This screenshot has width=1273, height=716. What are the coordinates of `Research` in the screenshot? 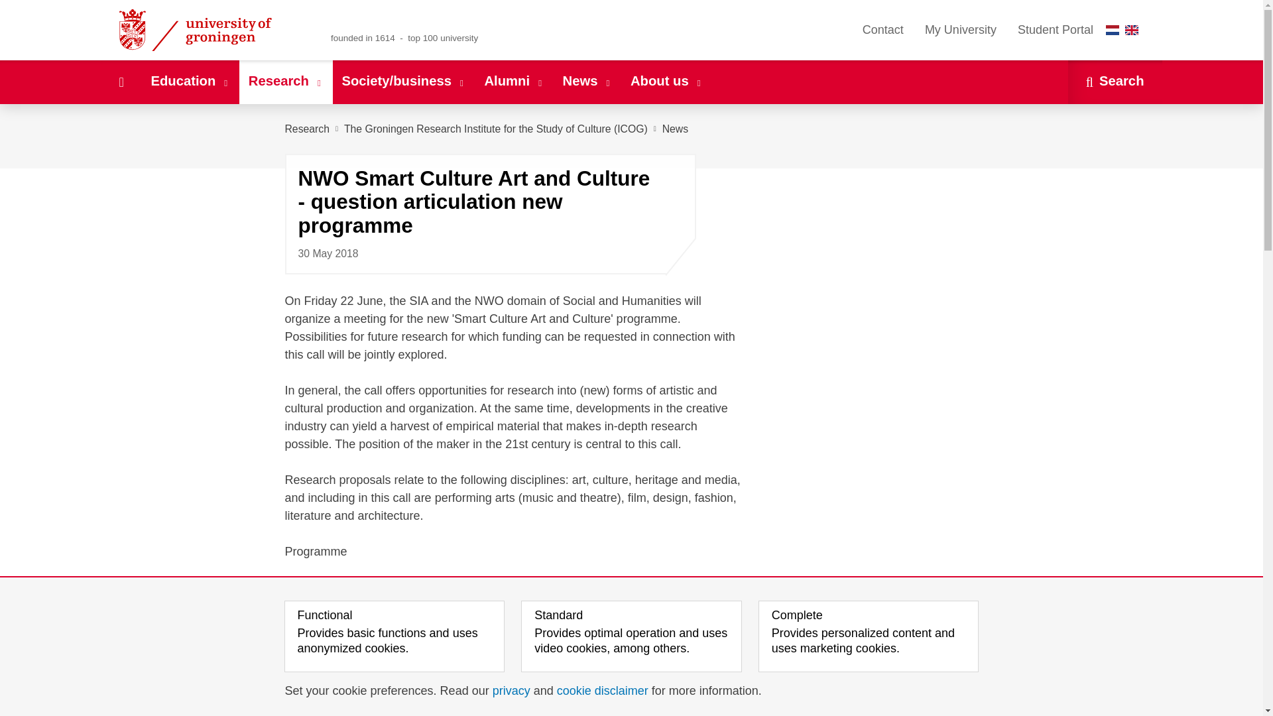 It's located at (285, 82).